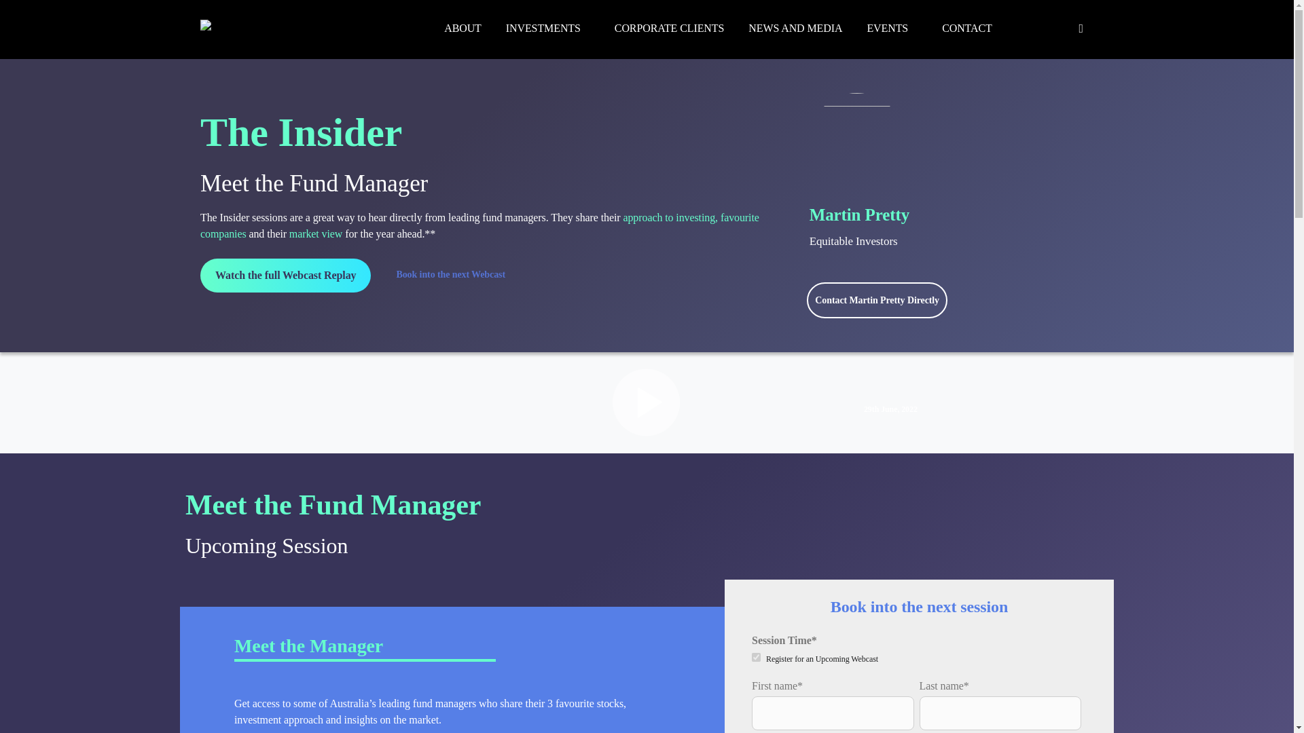 This screenshot has height=733, width=1304. Describe the element at coordinates (670, 217) in the screenshot. I see `approach to investing,` at that location.